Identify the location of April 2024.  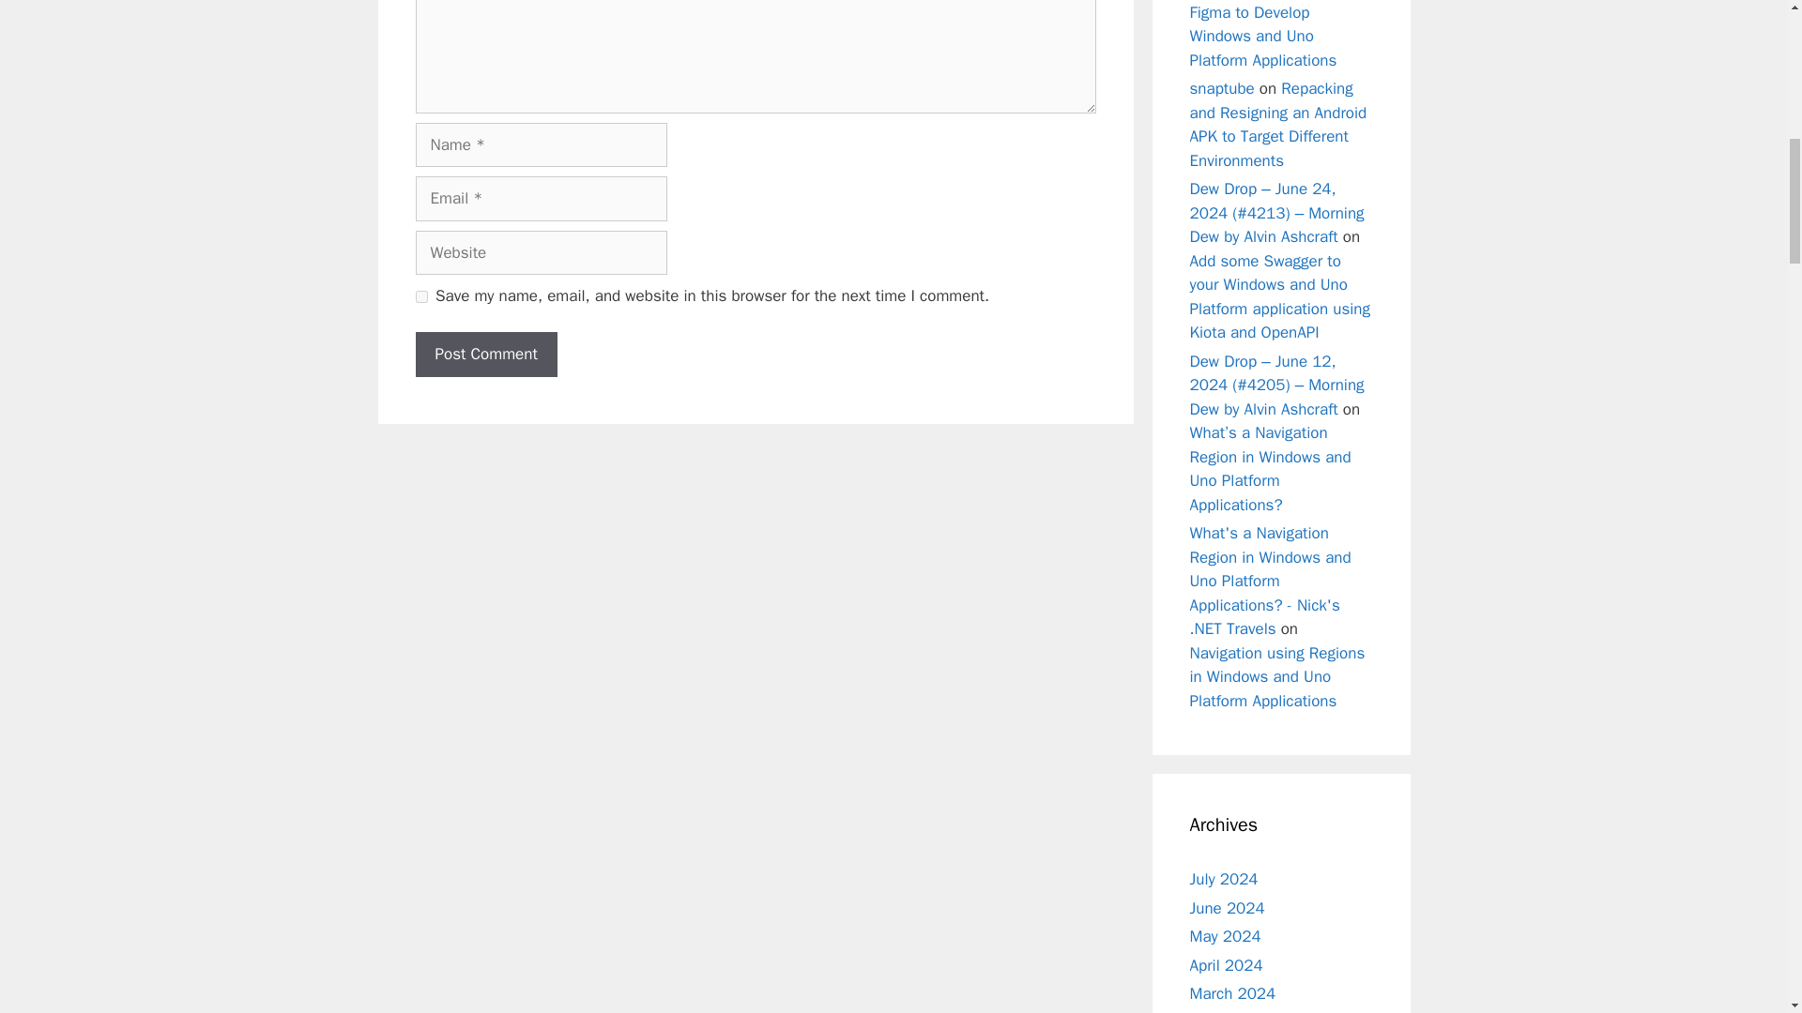
(1226, 964).